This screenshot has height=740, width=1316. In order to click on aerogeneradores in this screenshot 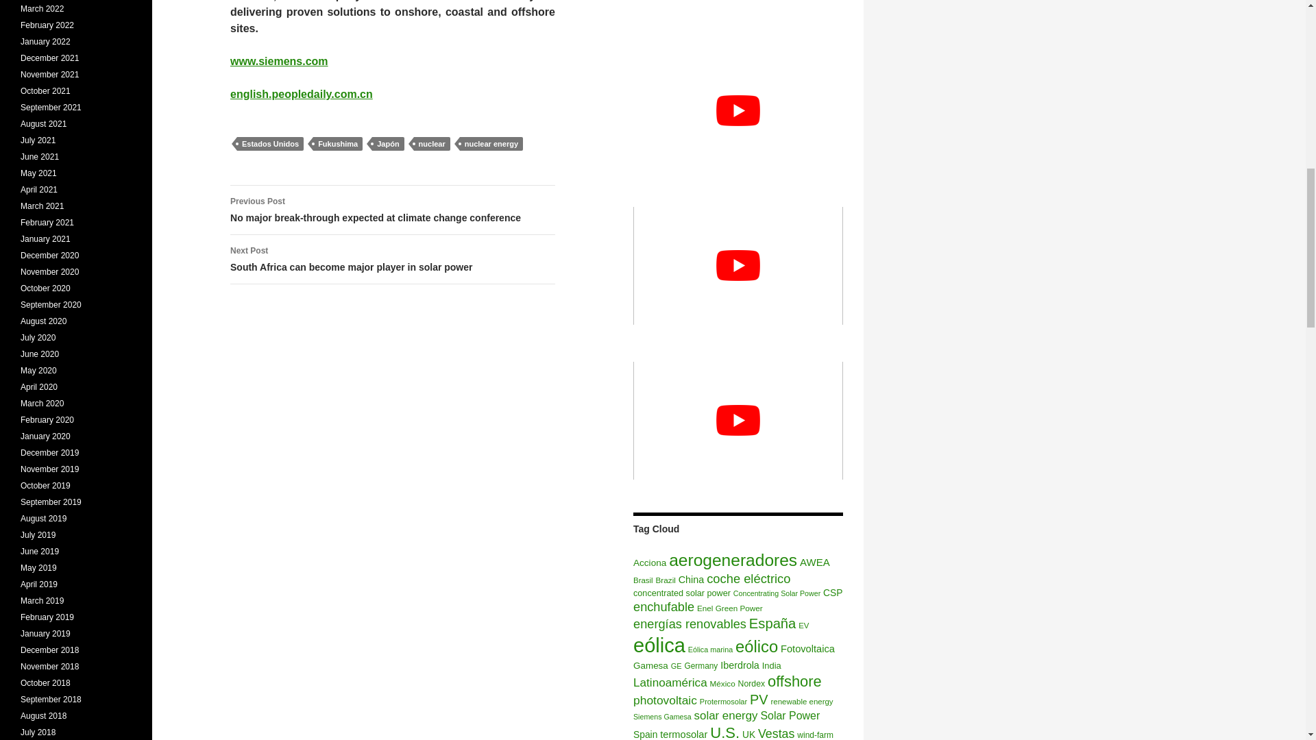, I will do `click(733, 559)`.